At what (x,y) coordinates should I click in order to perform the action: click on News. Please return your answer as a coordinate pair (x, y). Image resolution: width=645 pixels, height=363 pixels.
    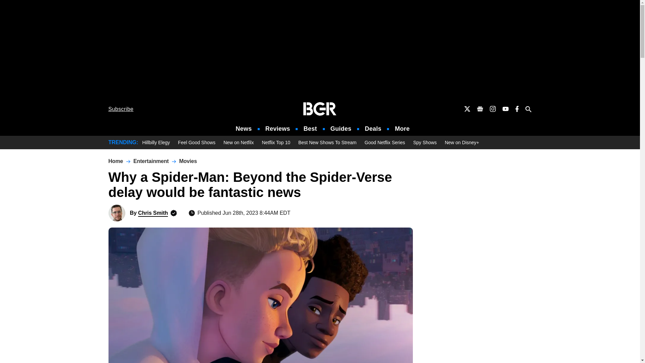
    Looking at the image, I should click on (244, 129).